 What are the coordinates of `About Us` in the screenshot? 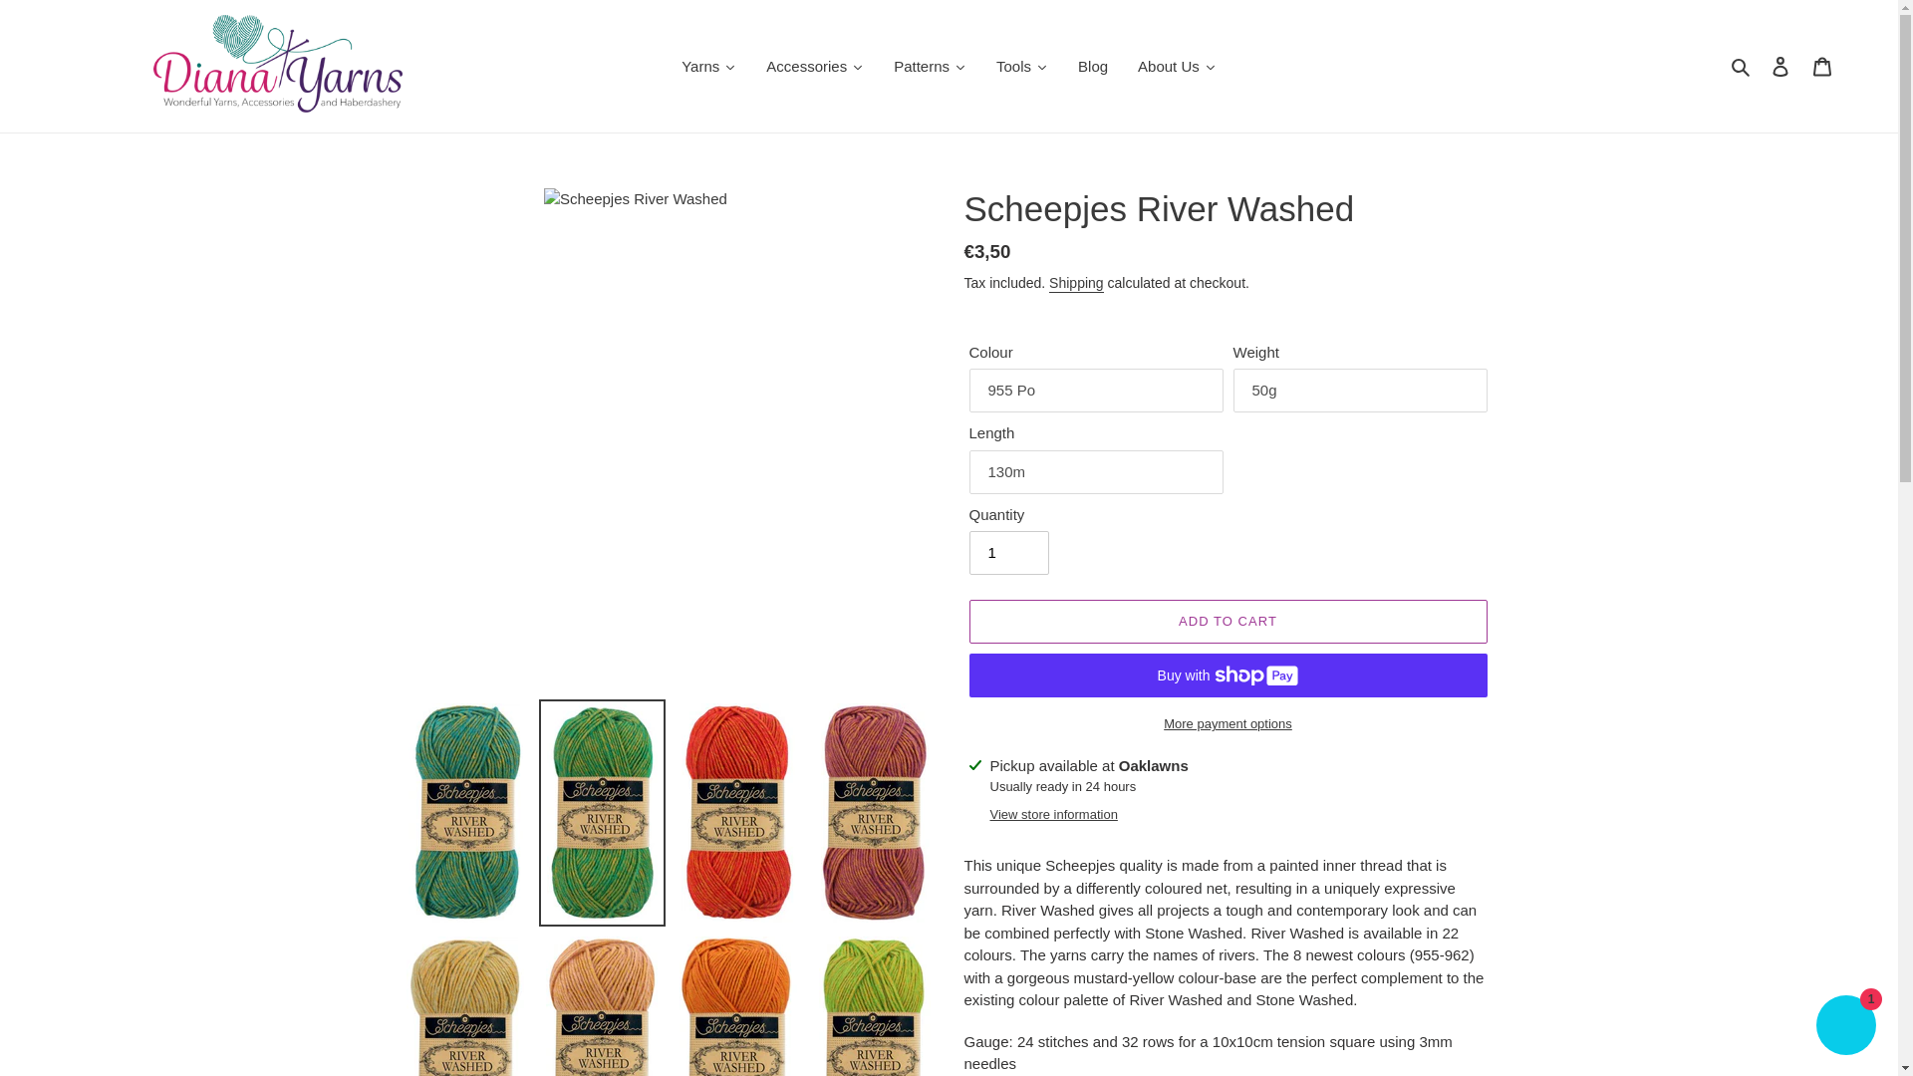 It's located at (1178, 66).